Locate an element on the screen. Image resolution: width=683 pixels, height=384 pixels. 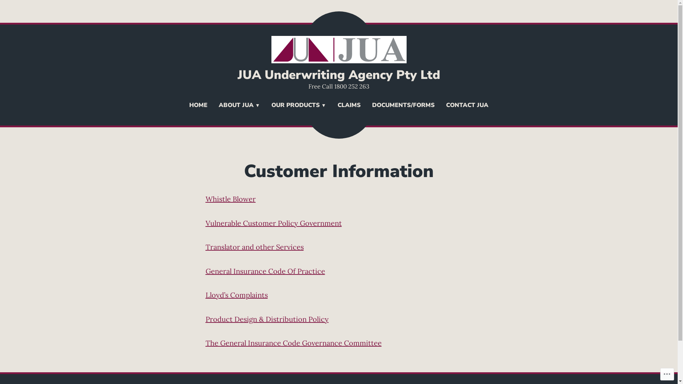
Product Design & Distribution Policy is located at coordinates (267, 319).